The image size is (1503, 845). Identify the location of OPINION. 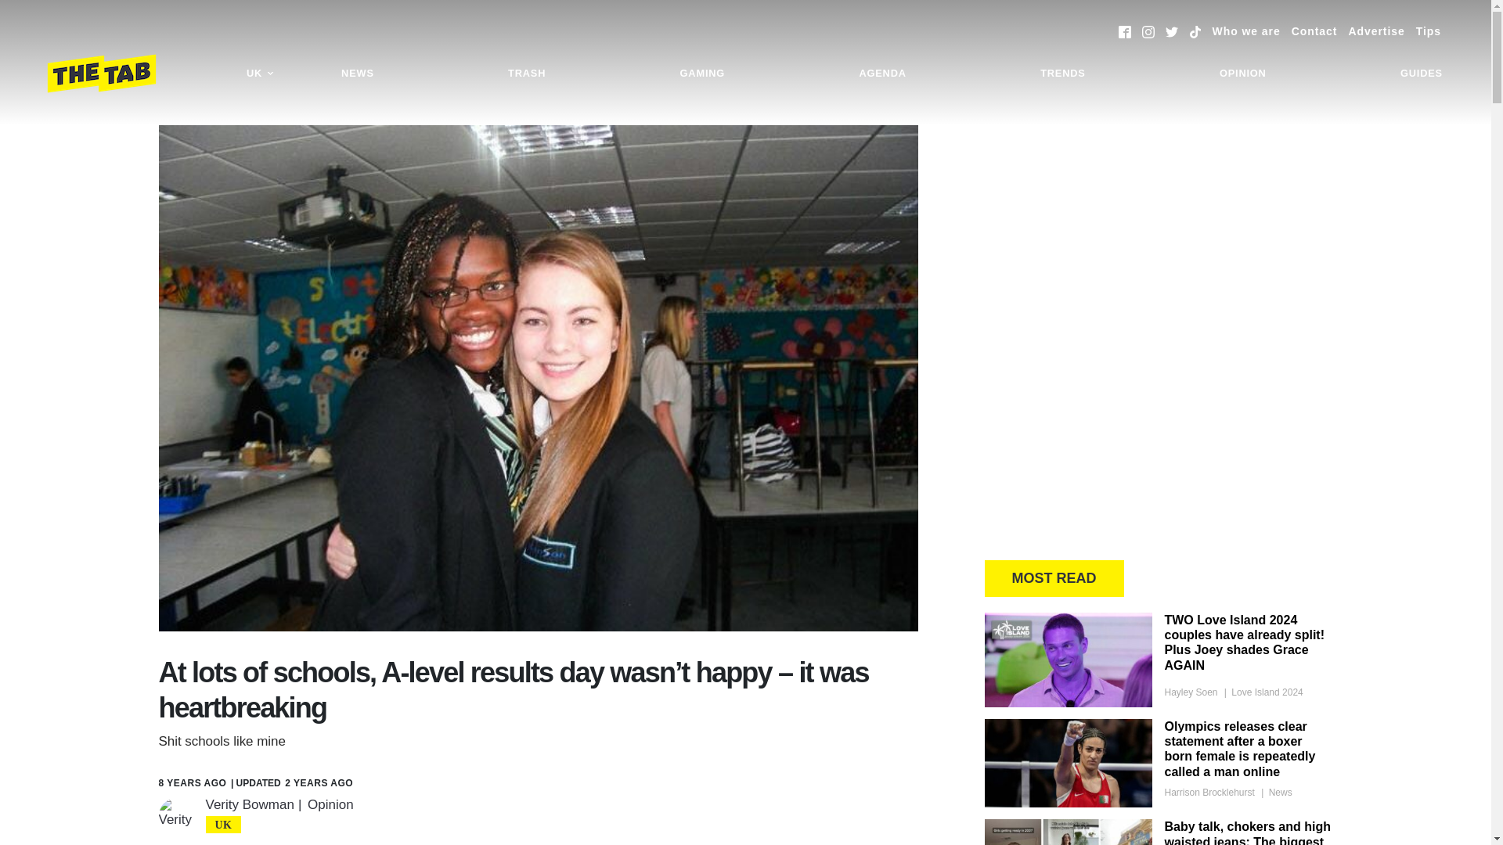
(1243, 74).